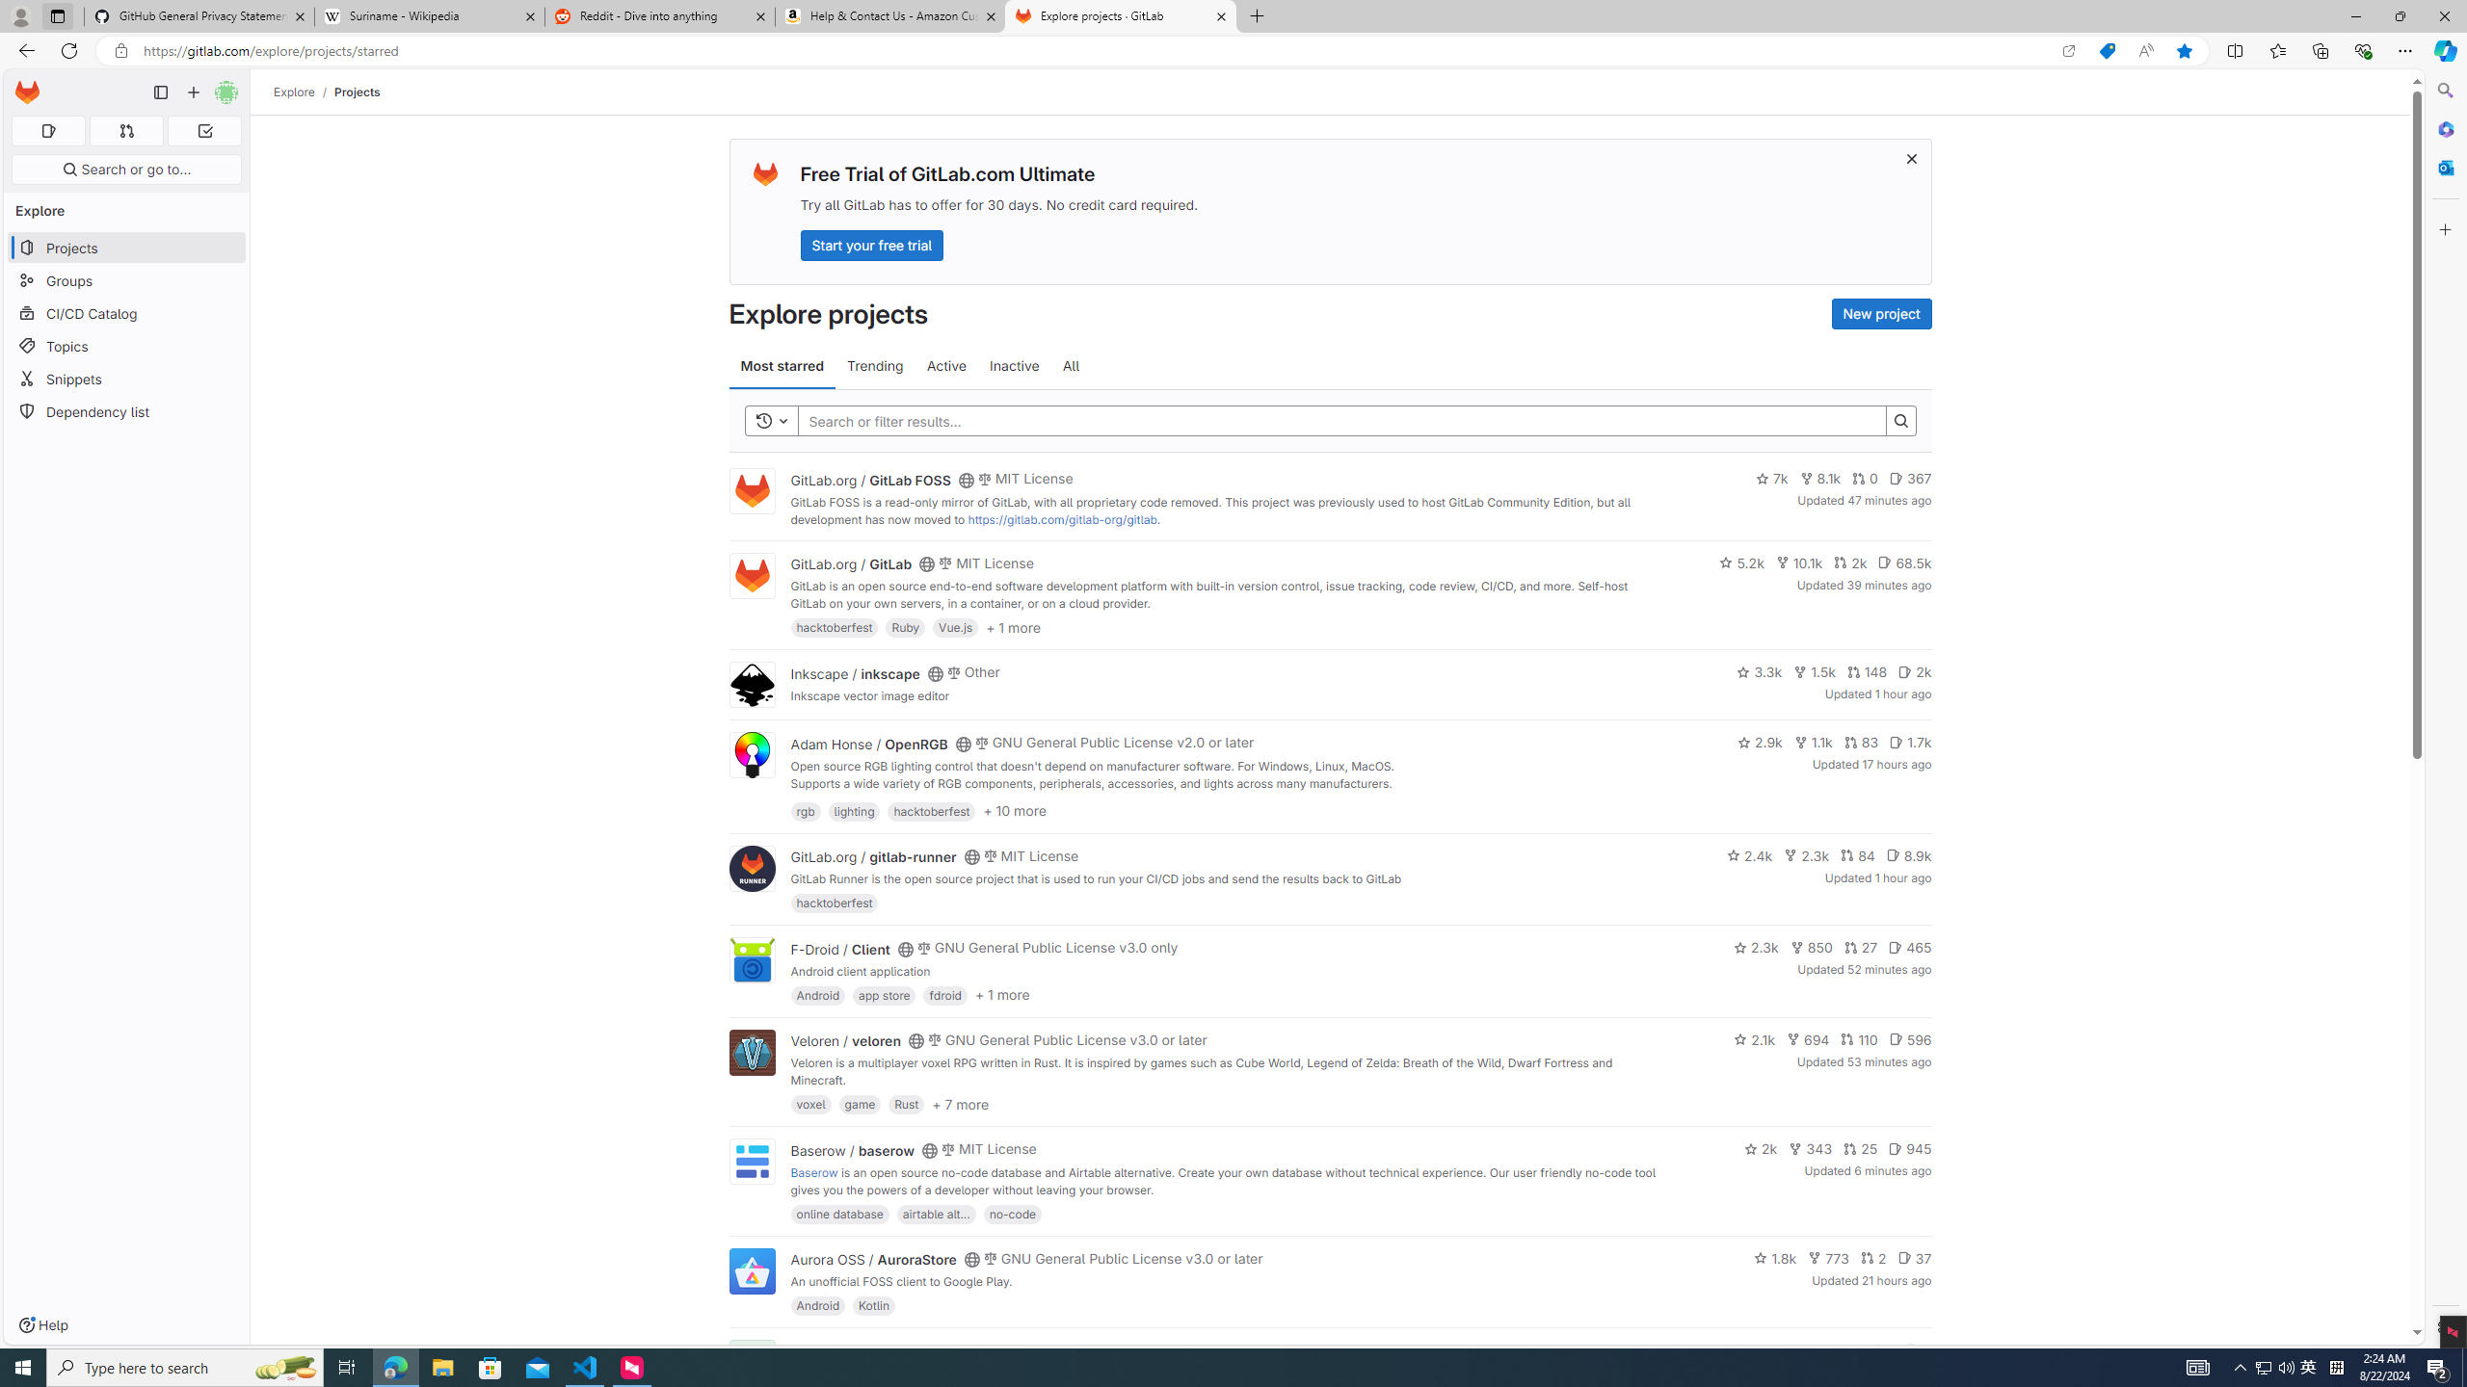  Describe the element at coordinates (1918, 1350) in the screenshot. I see `6` at that location.